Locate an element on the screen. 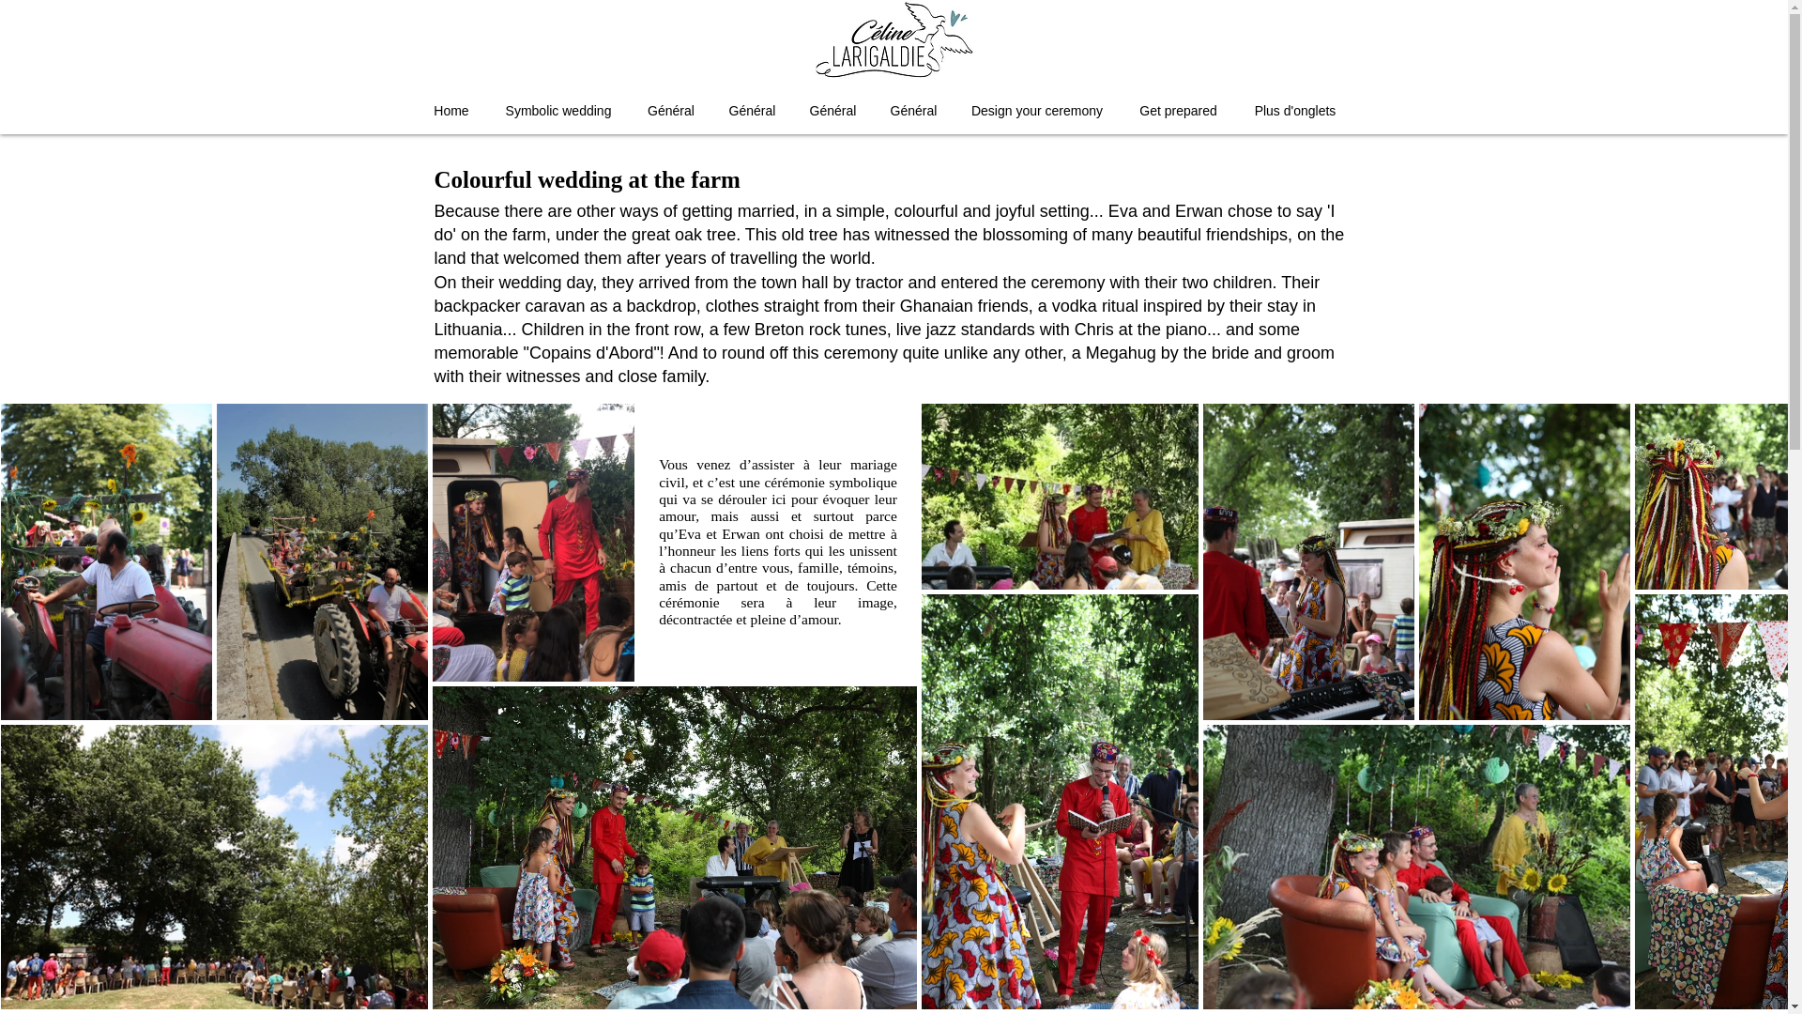 Image resolution: width=1802 pixels, height=1014 pixels. Home is located at coordinates (450, 110).